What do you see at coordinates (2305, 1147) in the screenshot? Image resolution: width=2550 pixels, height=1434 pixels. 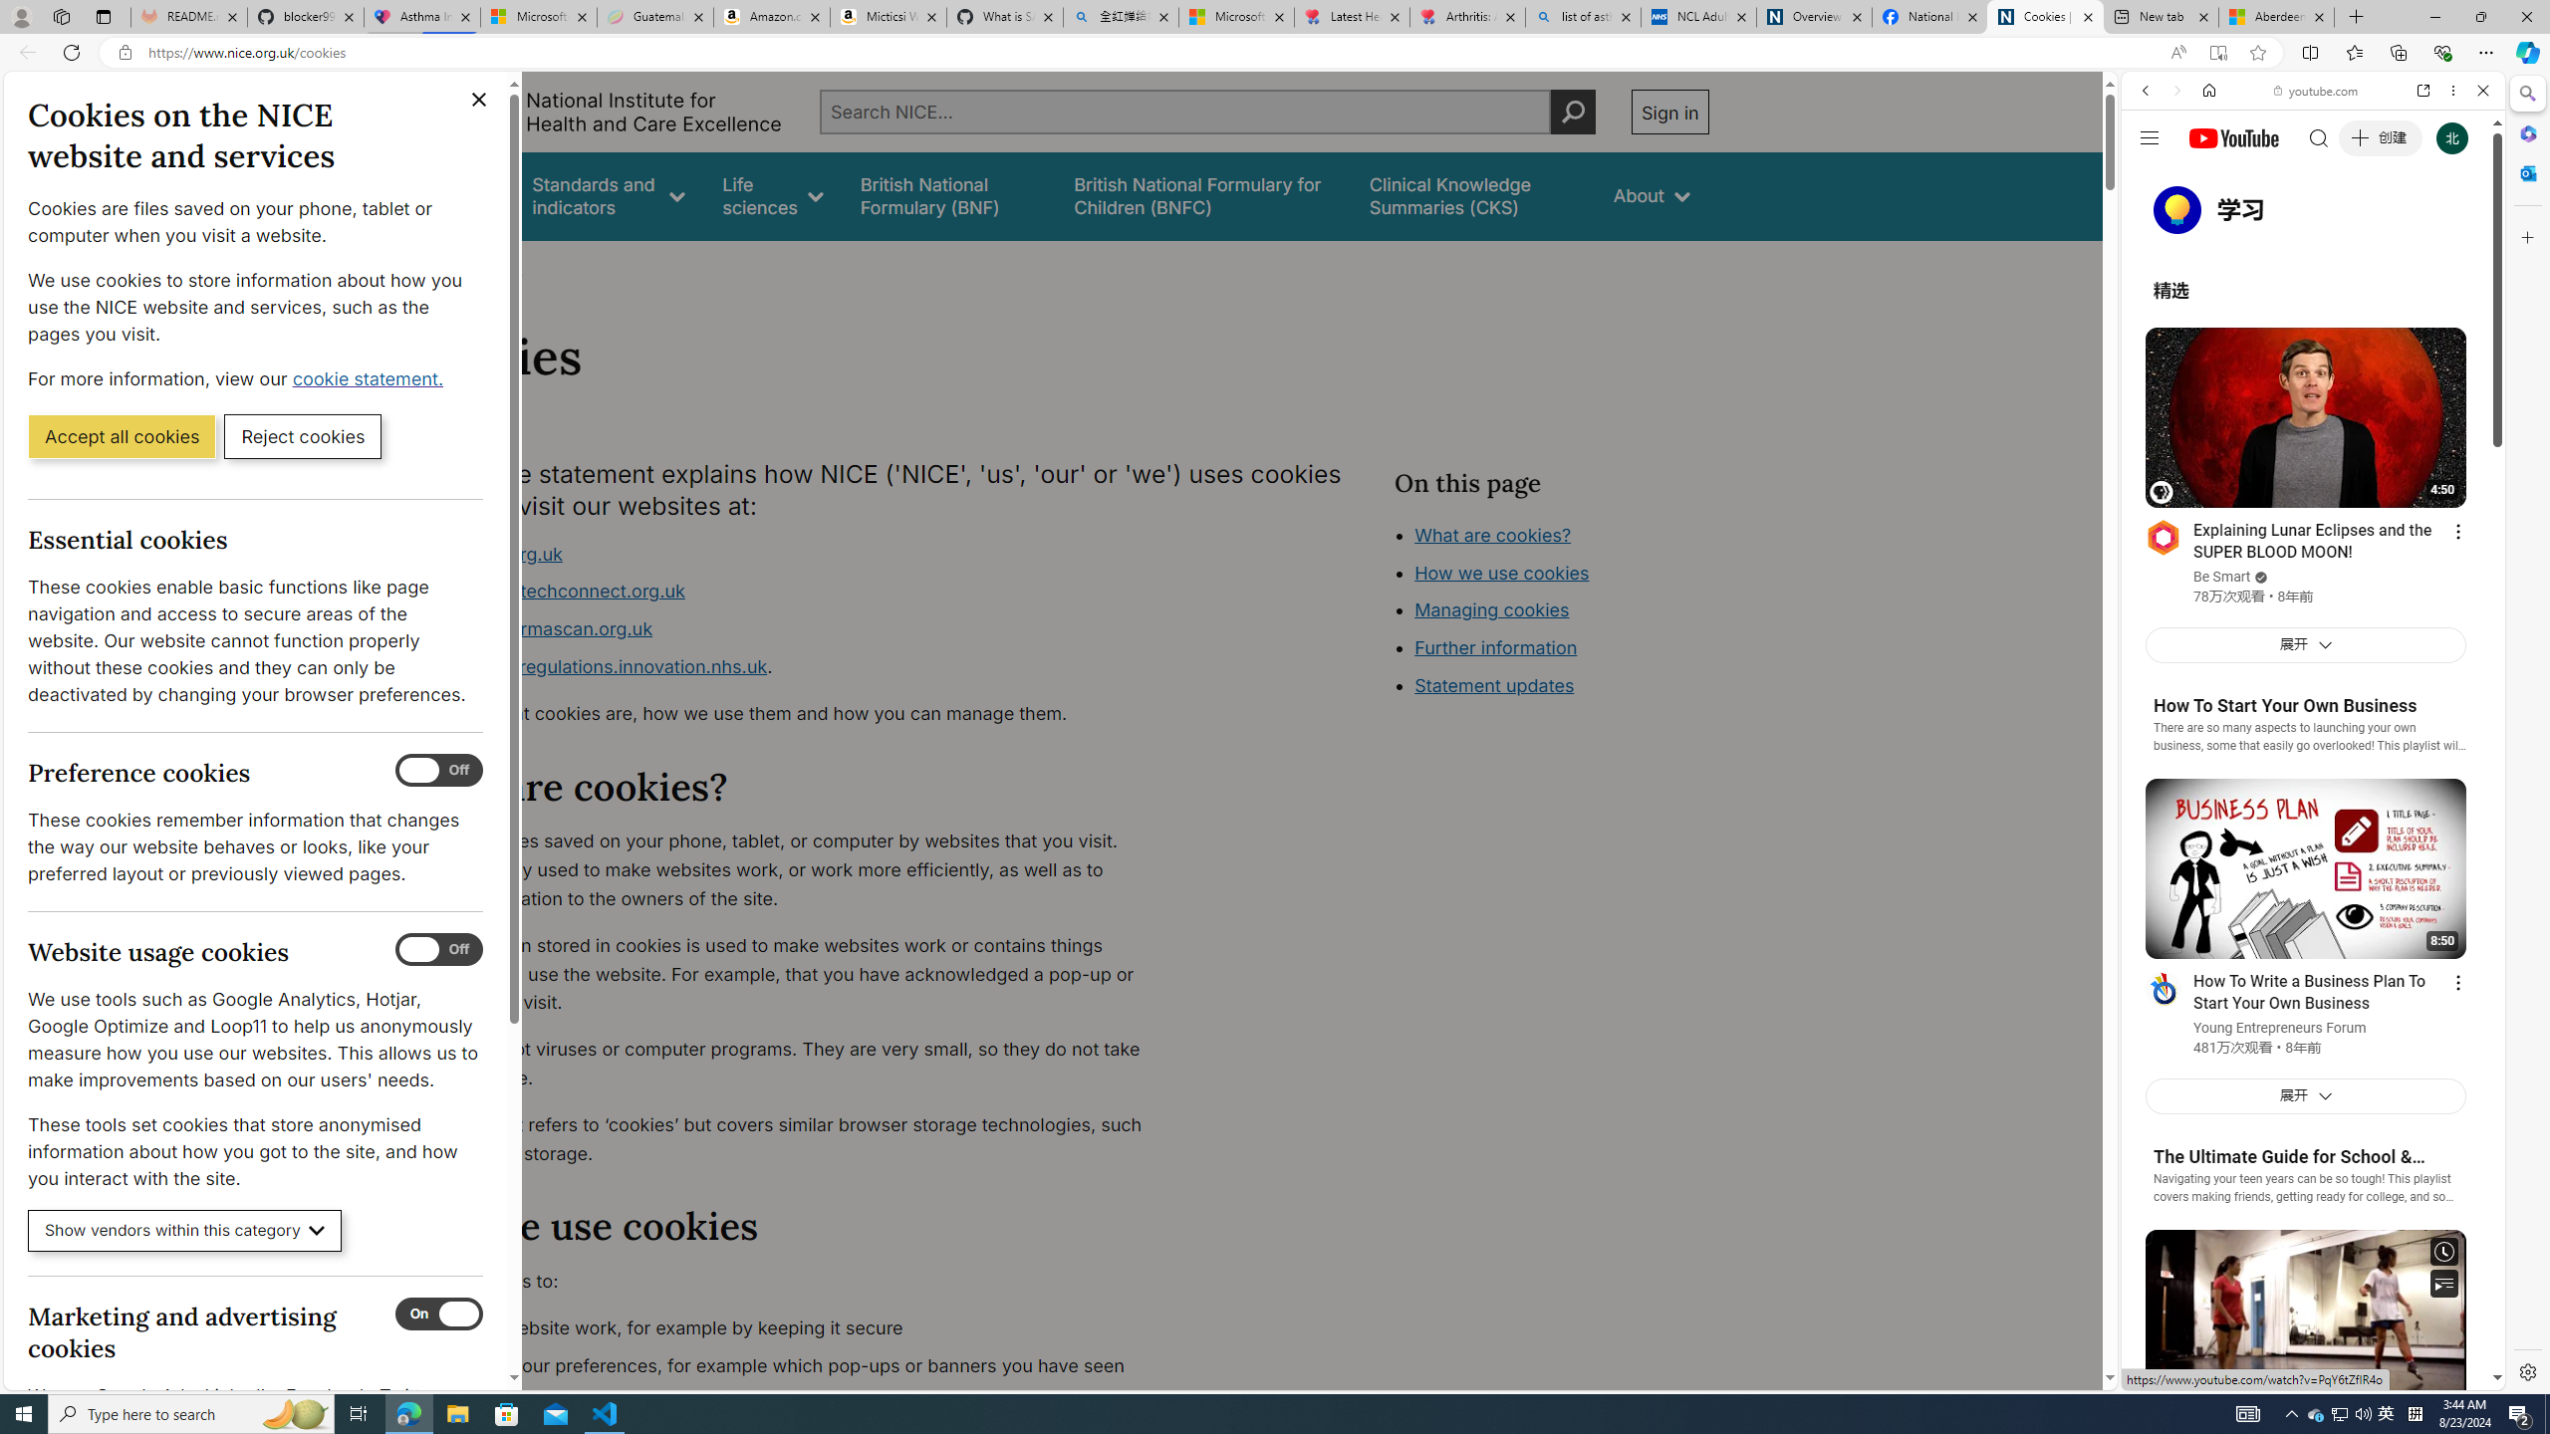 I see `YouTube` at bounding box center [2305, 1147].